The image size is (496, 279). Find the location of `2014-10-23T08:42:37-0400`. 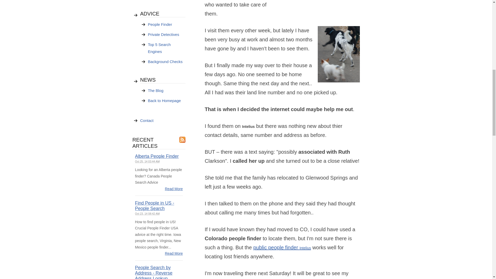

2014-10-23T08:42:37-0400 is located at coordinates (147, 213).